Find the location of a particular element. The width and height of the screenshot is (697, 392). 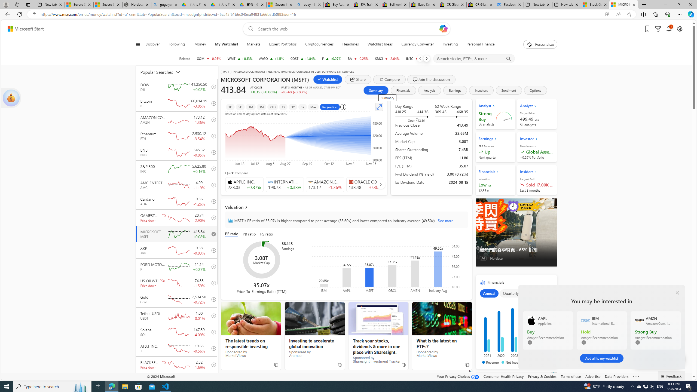

Class: qc-adchoices-icon is located at coordinates (555, 374).